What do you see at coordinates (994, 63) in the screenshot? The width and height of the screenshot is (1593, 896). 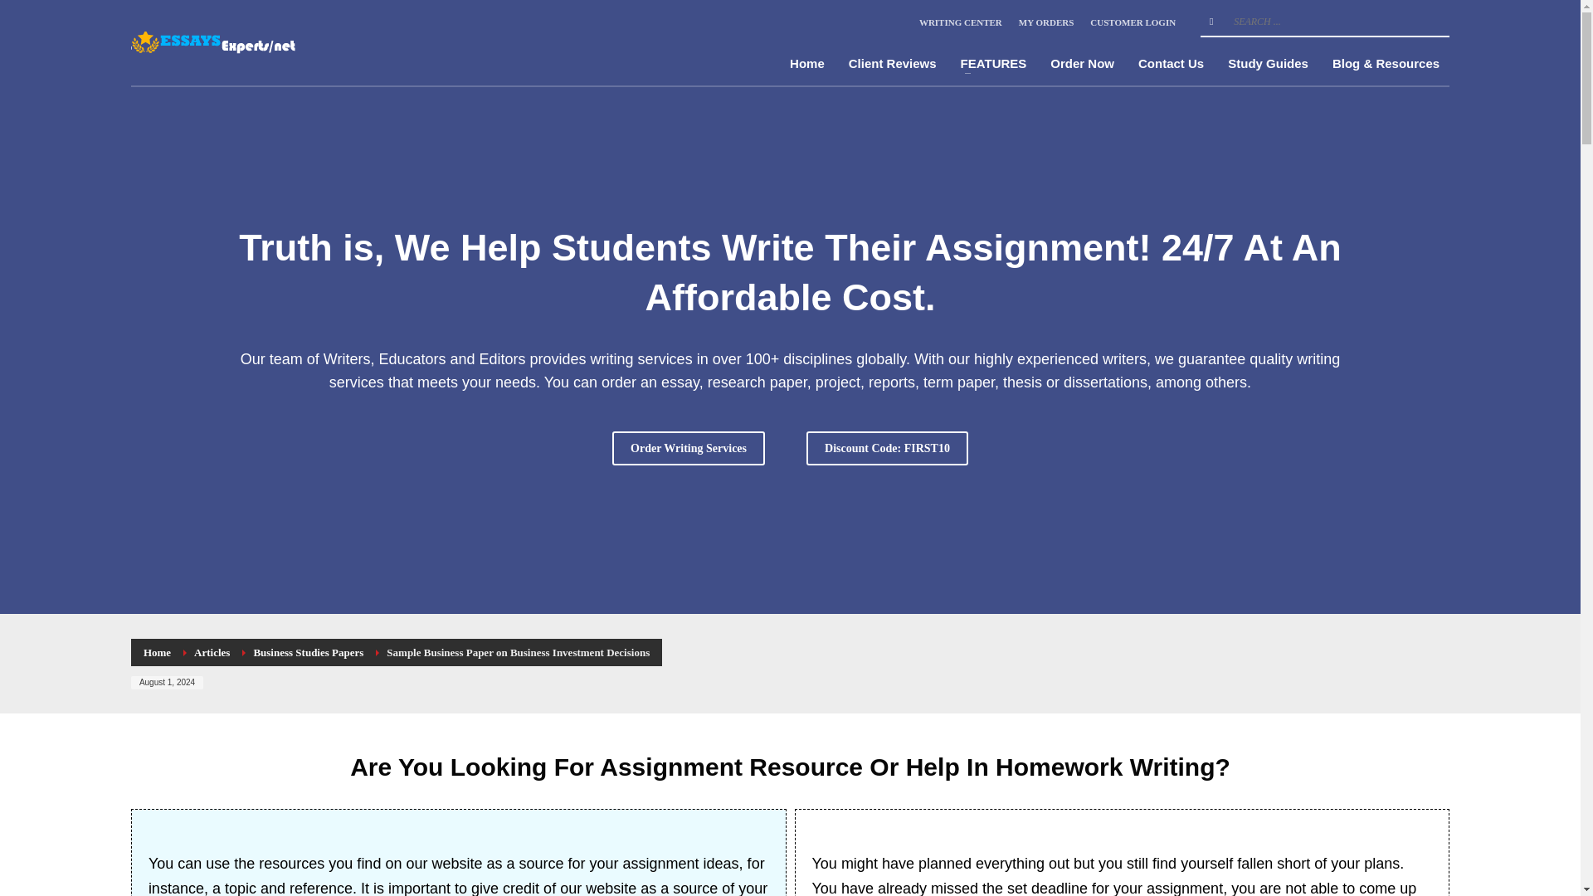 I see `FEATURES` at bounding box center [994, 63].